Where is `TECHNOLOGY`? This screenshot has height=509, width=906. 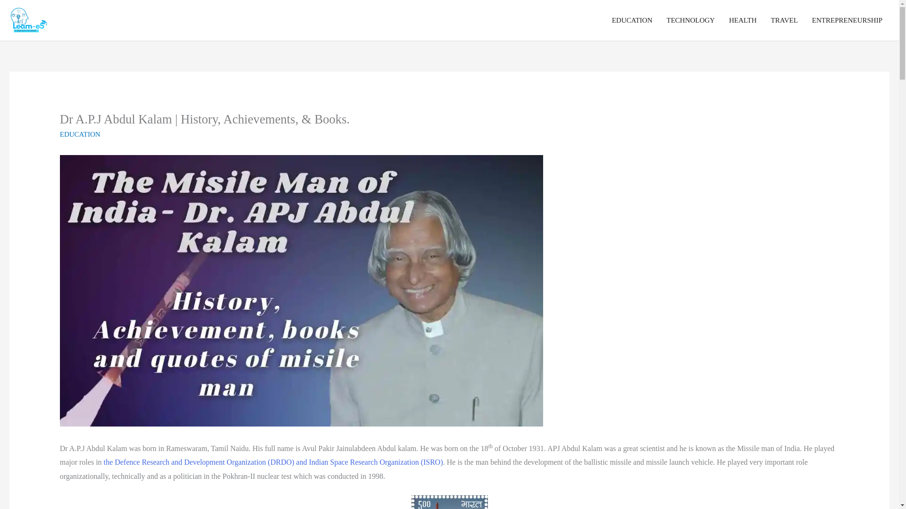
TECHNOLOGY is located at coordinates (691, 20).